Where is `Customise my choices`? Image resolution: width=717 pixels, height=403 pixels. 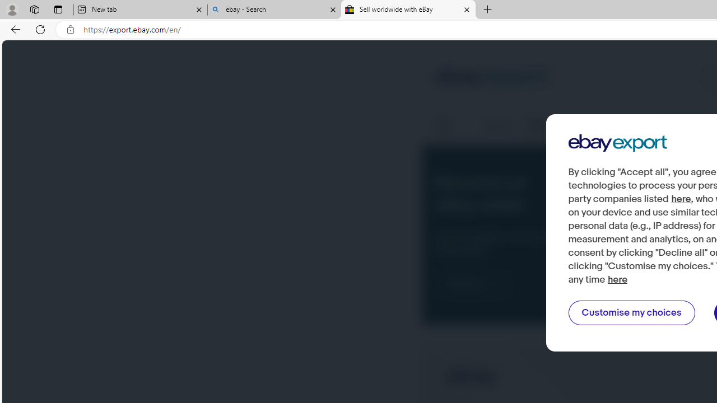 Customise my choices is located at coordinates (631, 313).